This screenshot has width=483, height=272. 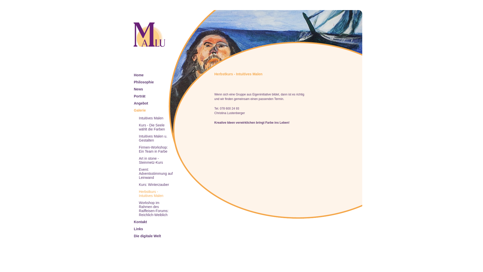 I want to click on Art in stone - Steinmetz-Kurs, so click(x=151, y=160).